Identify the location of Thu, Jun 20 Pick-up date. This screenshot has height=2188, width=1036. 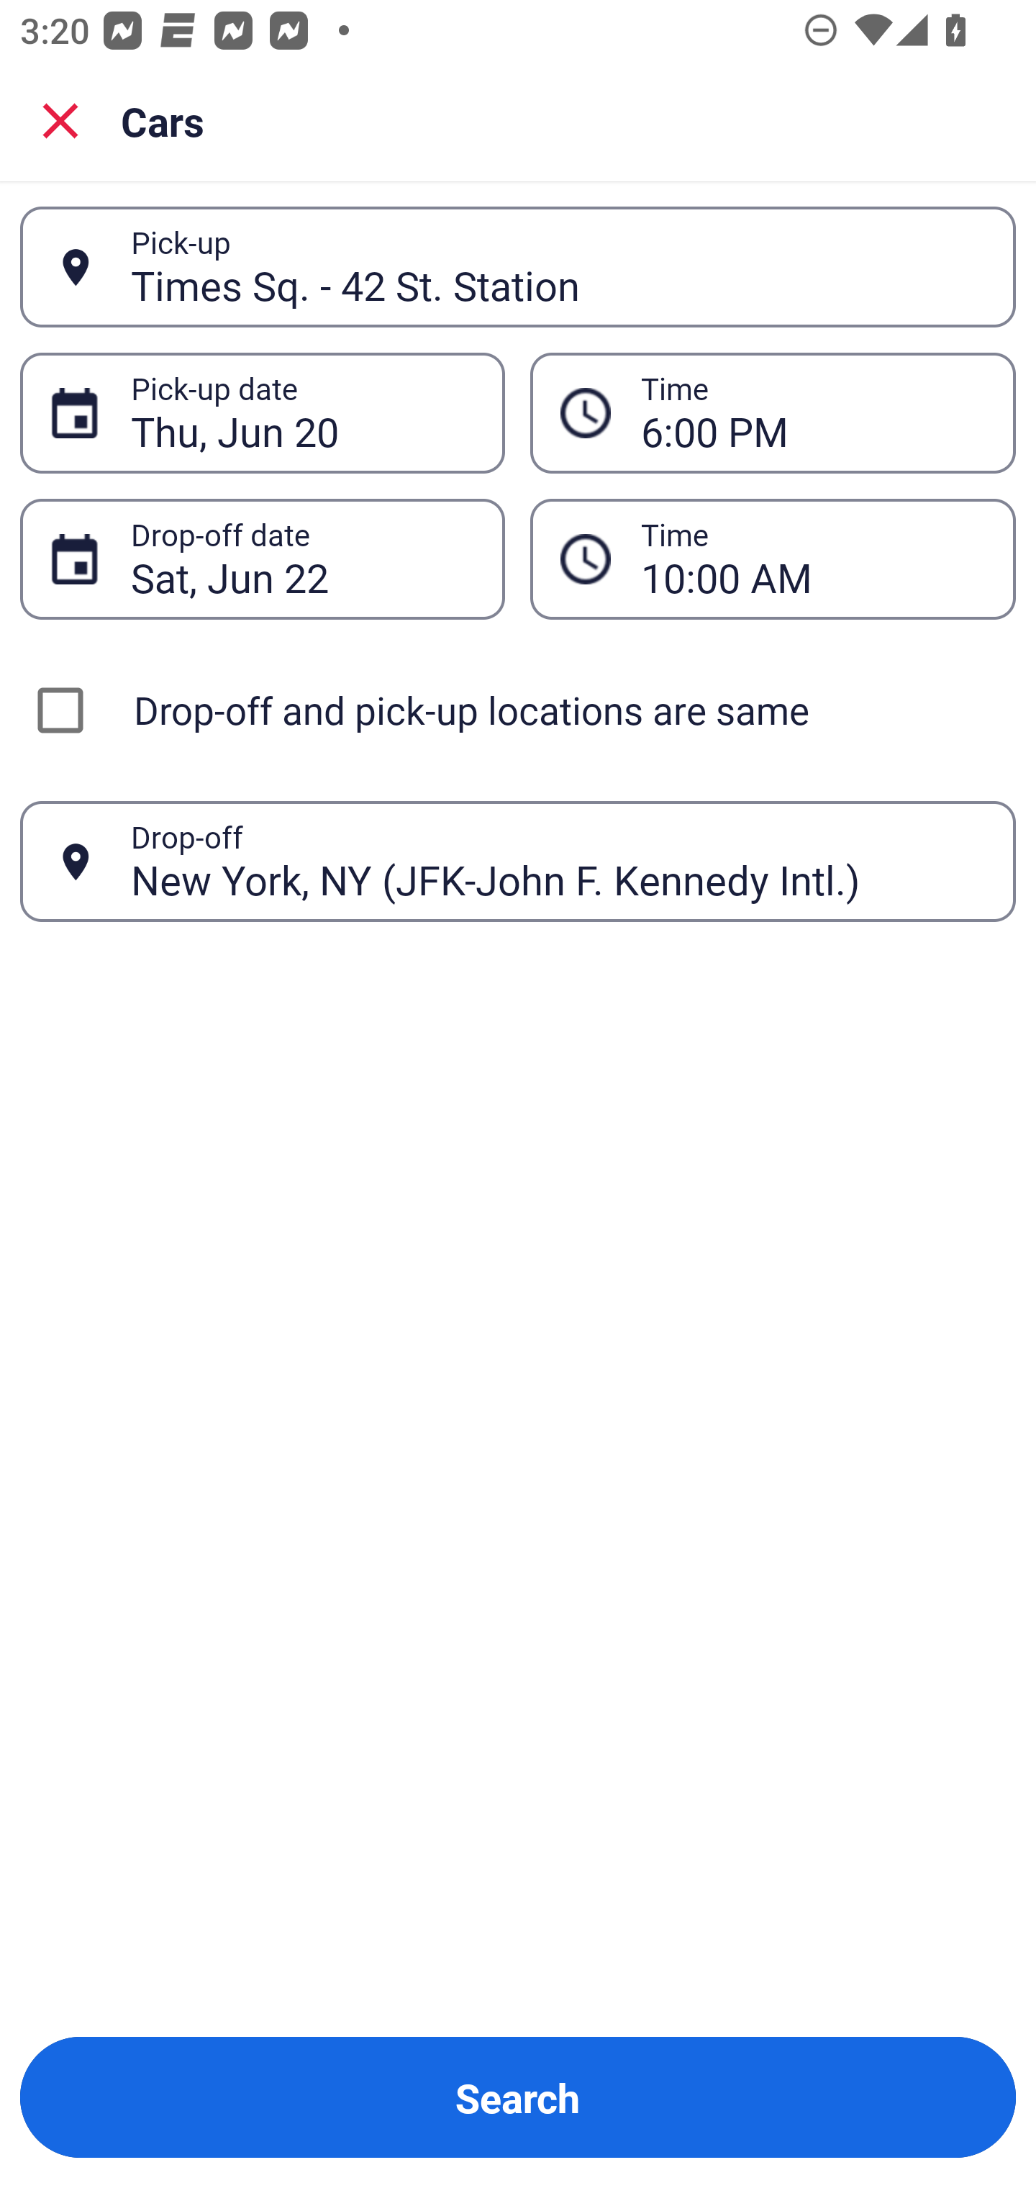
(262, 412).